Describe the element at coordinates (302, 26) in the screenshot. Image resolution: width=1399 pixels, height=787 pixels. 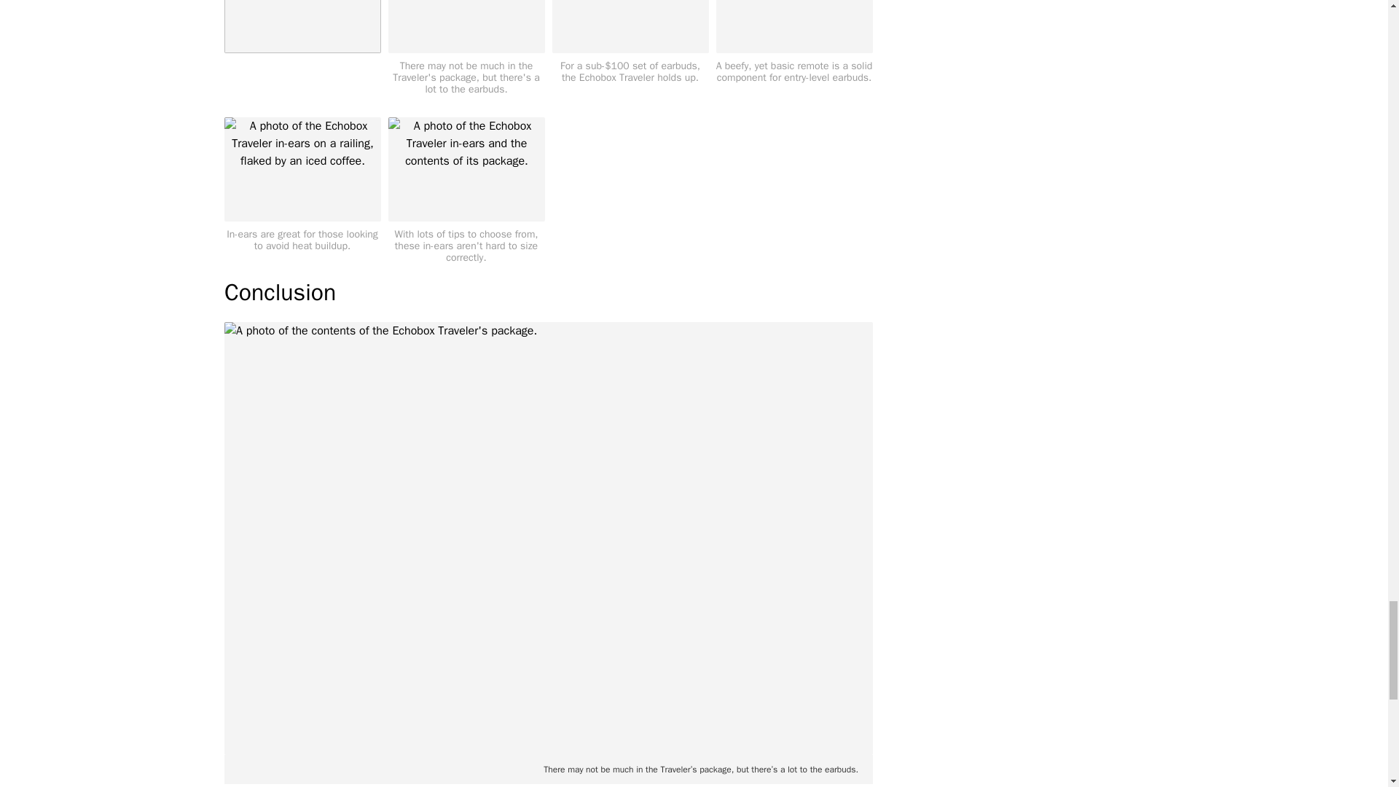
I see `Traveler04` at that location.